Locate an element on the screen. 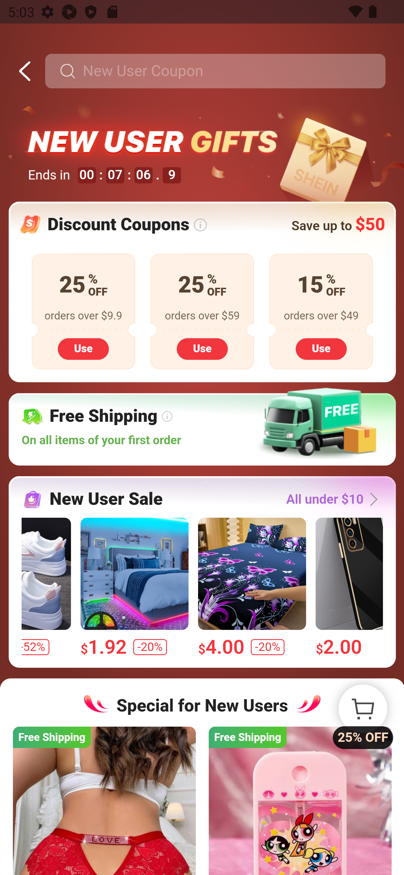 The image size is (404, 875). Use is located at coordinates (202, 348).